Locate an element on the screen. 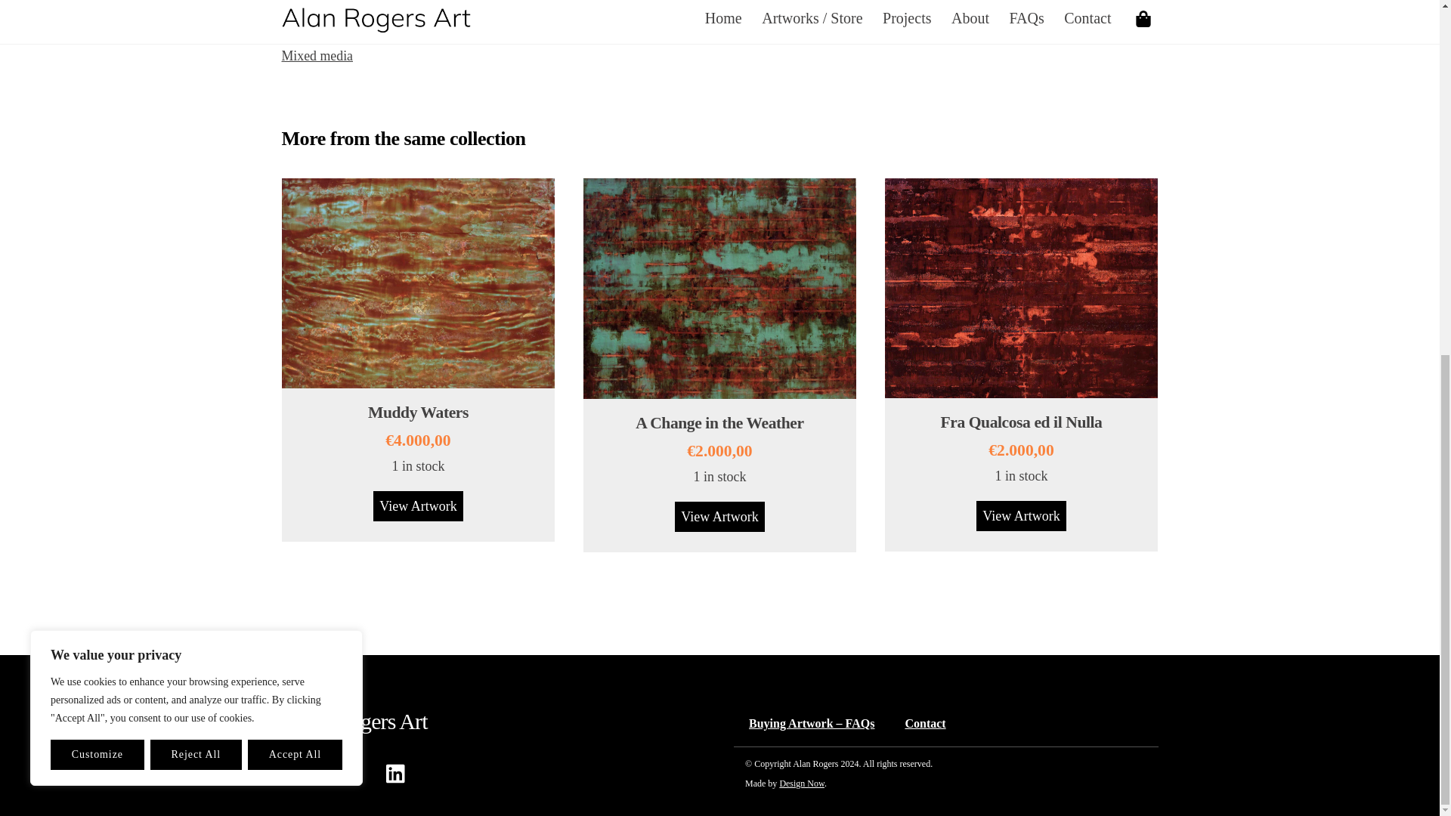  Large Domestic is located at coordinates (624, 36).